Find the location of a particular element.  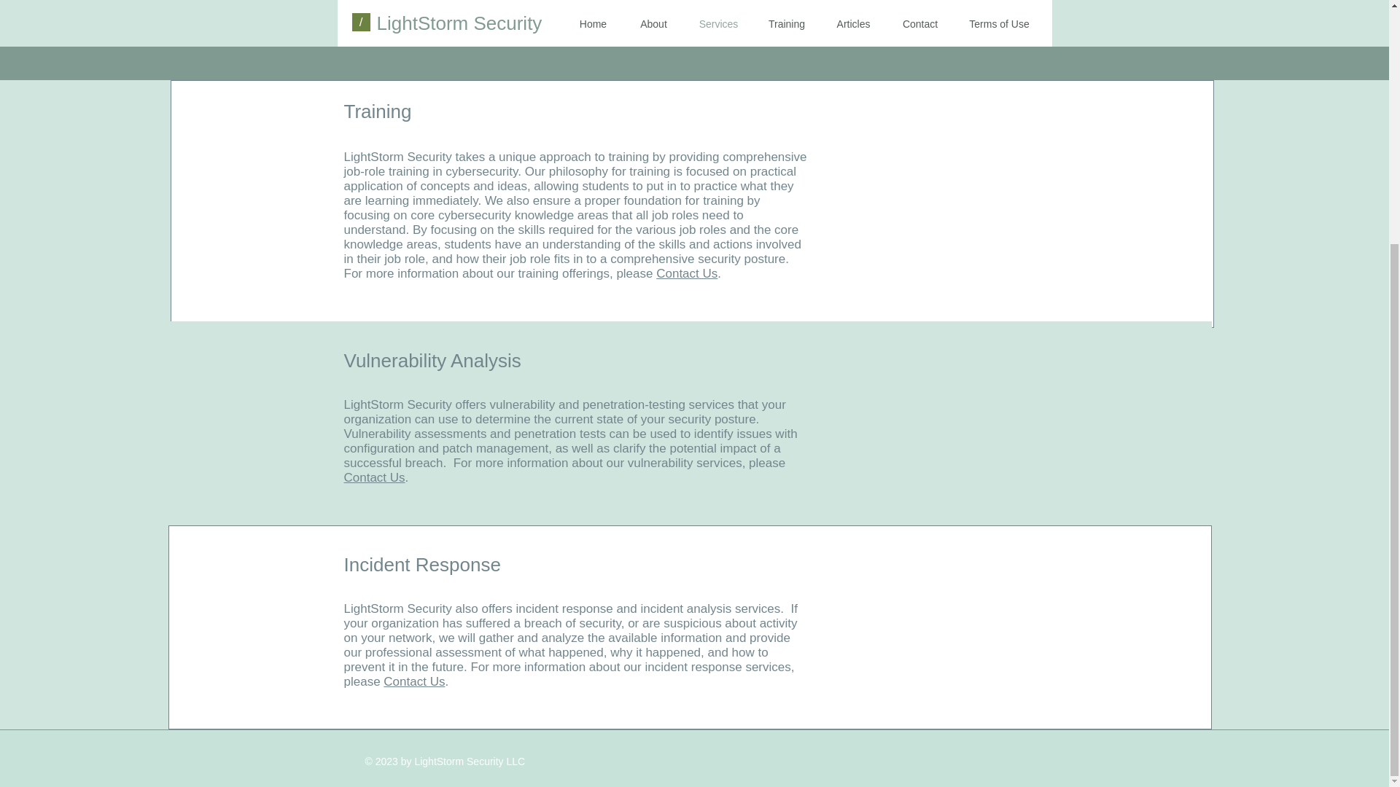

Contact Us is located at coordinates (687, 273).